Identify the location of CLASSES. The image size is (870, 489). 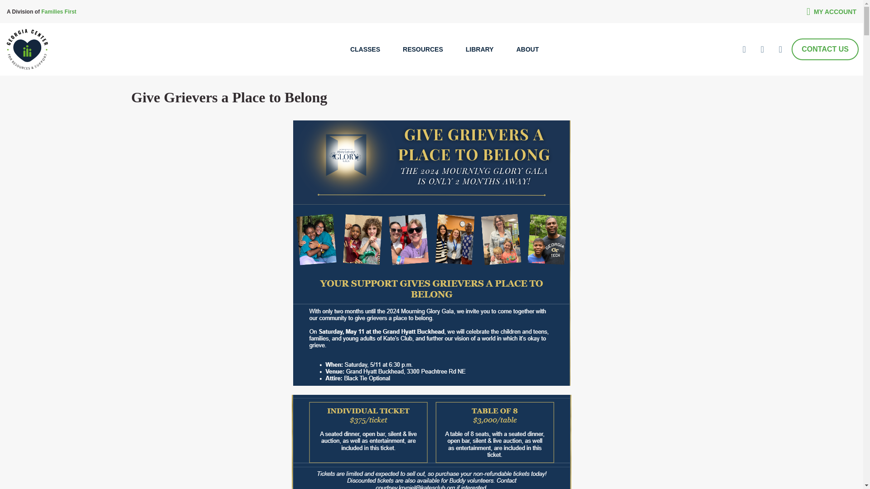
(365, 49).